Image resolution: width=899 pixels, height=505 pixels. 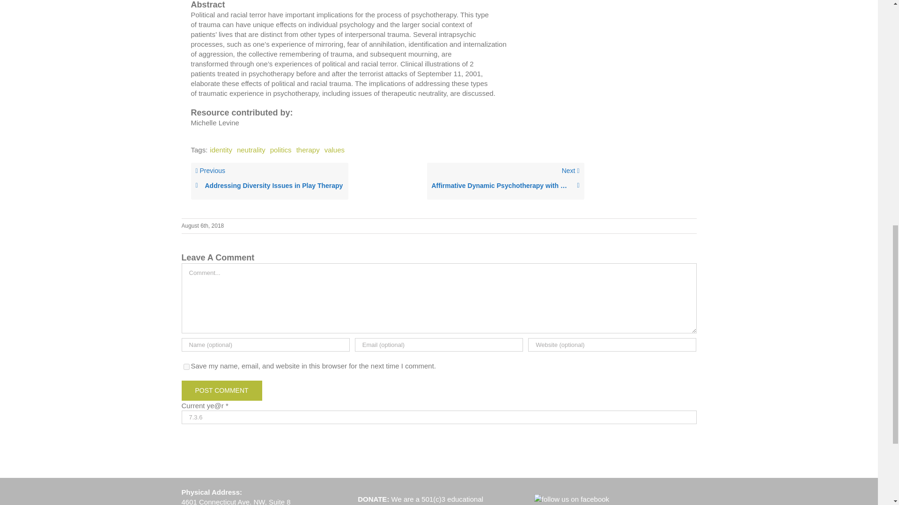 What do you see at coordinates (506, 186) in the screenshot?
I see `Affirmative Dynamic Psychotherapy with Gay Men` at bounding box center [506, 186].